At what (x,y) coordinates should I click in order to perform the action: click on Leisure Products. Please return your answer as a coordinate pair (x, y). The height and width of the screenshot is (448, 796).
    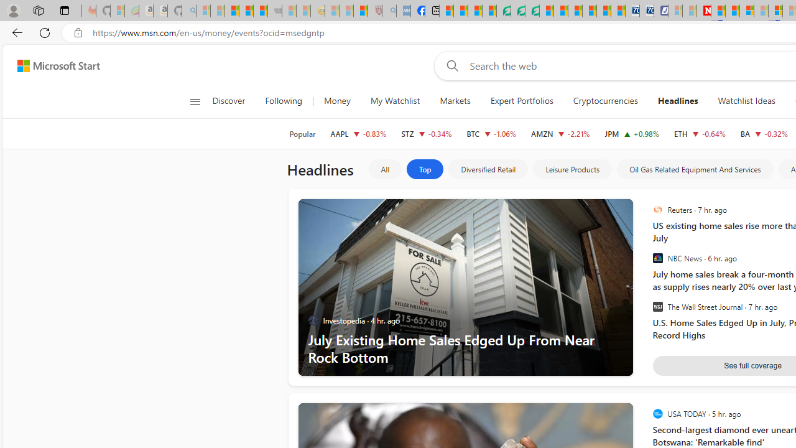
    Looking at the image, I should click on (573, 169).